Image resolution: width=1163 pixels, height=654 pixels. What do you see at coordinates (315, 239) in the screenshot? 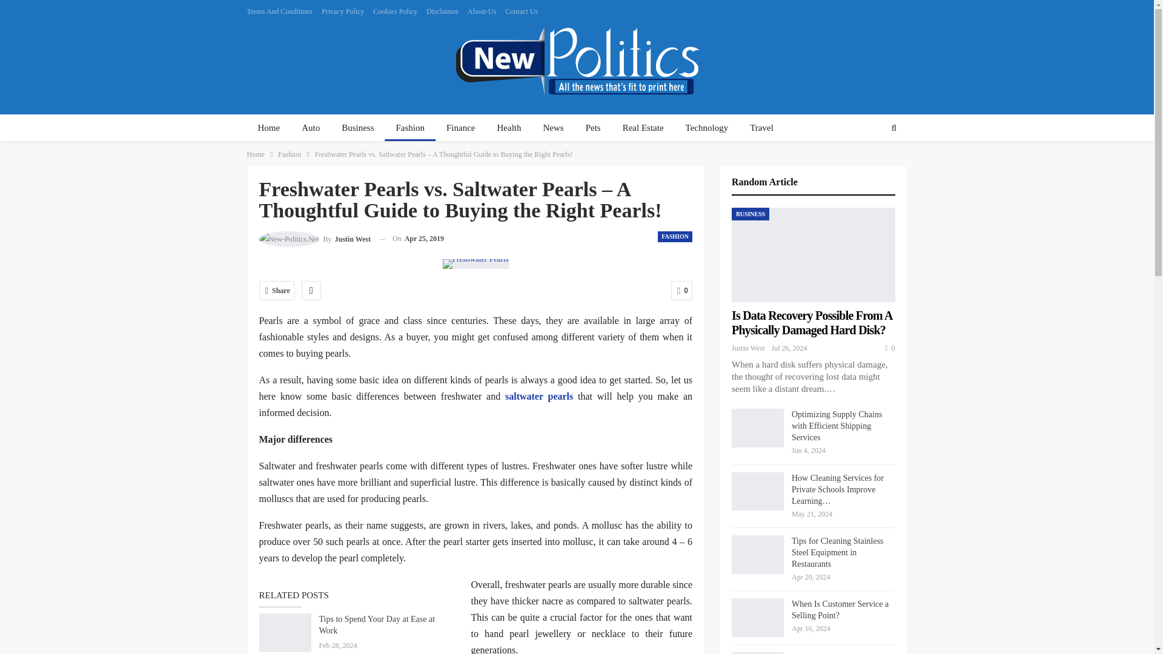
I see `Browse Author Articles` at bounding box center [315, 239].